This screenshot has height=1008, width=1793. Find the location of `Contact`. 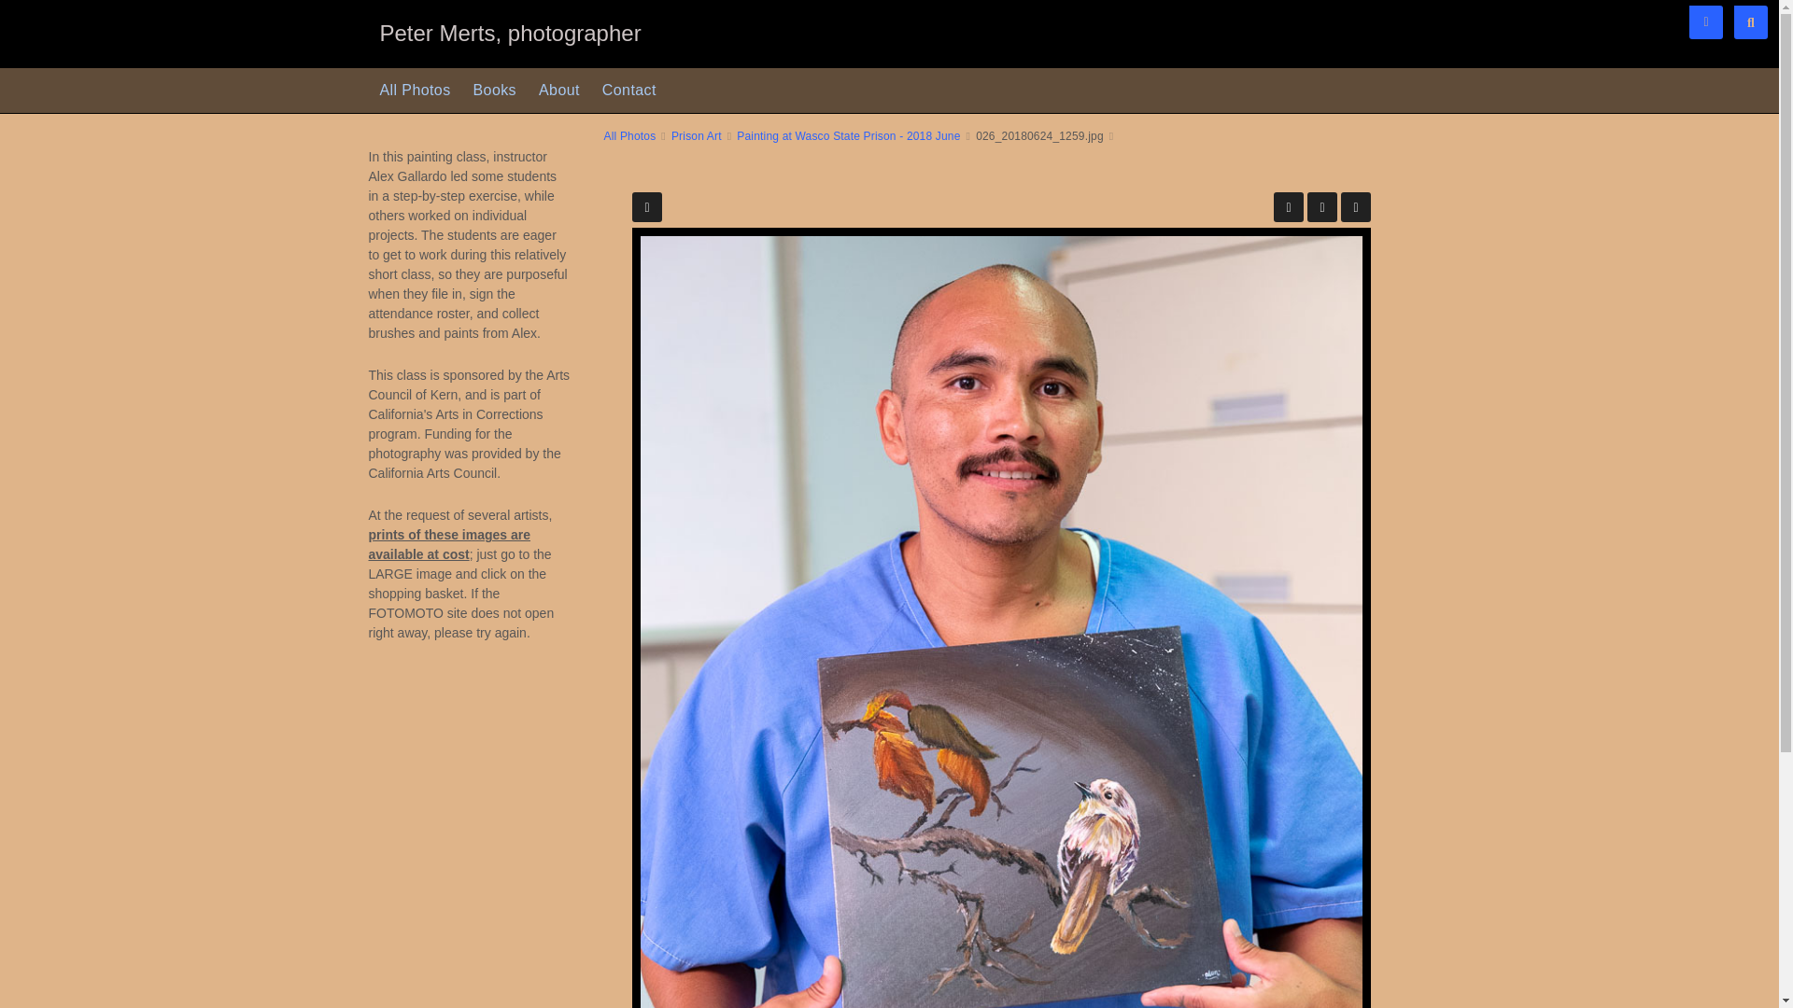

Contact is located at coordinates (629, 90).